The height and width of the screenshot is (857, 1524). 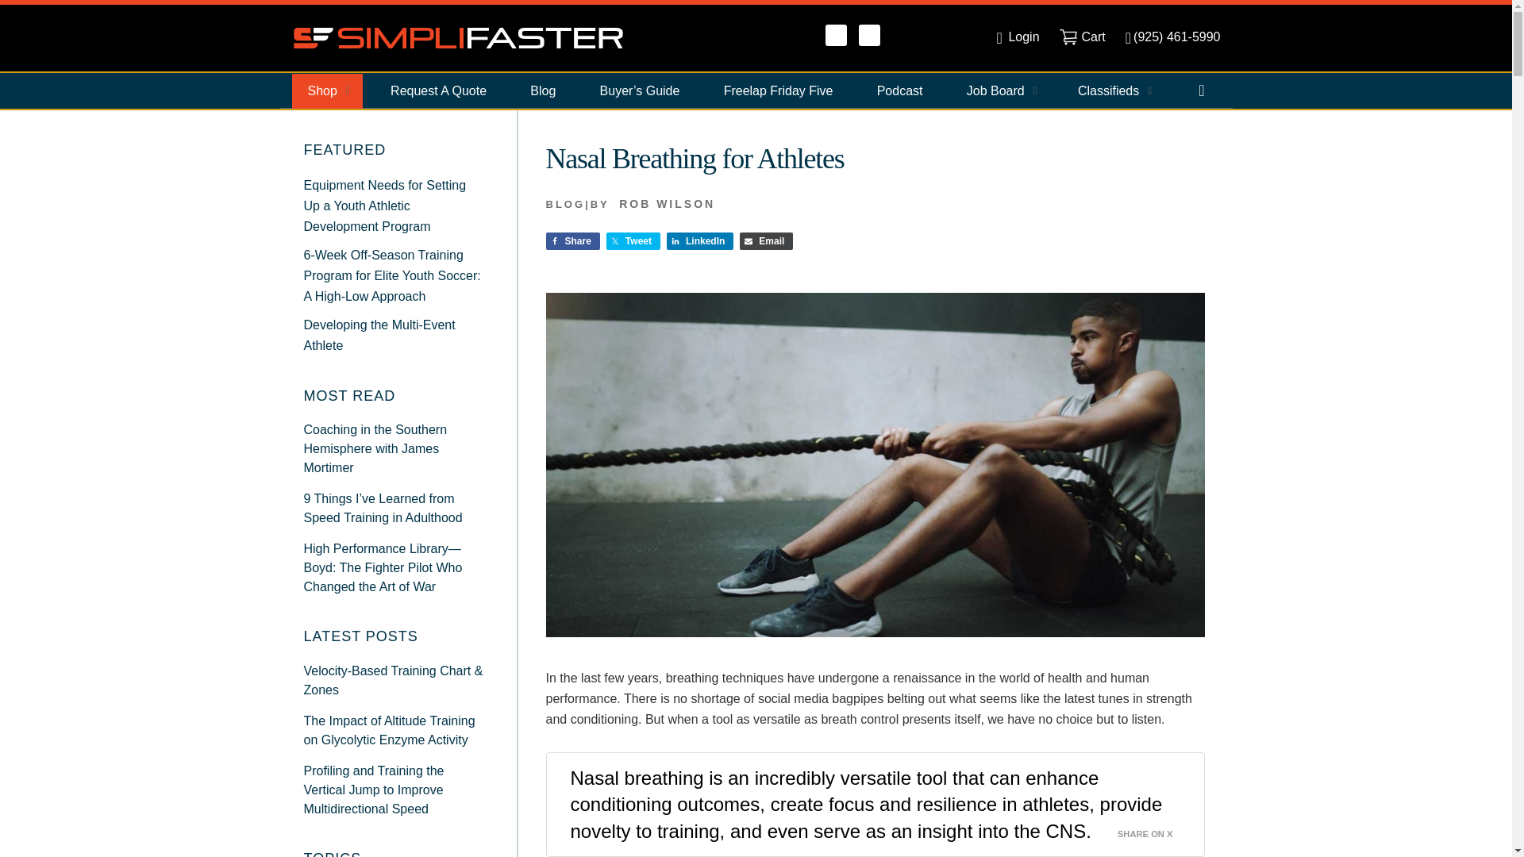 What do you see at coordinates (765, 241) in the screenshot?
I see `Email` at bounding box center [765, 241].